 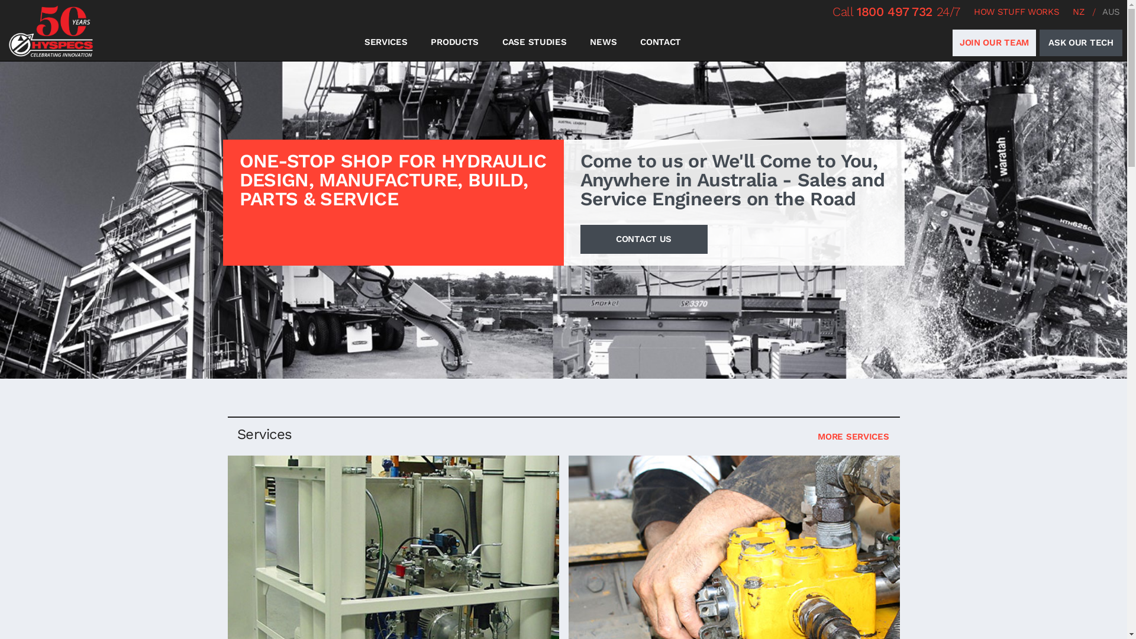 What do you see at coordinates (643, 239) in the screenshot?
I see `CONTACT US` at bounding box center [643, 239].